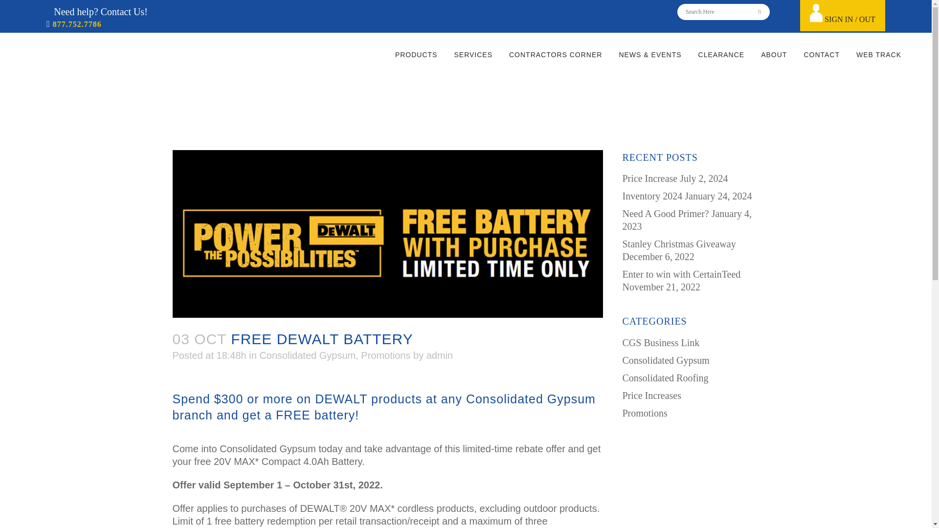 The width and height of the screenshot is (939, 528). Describe the element at coordinates (774, 54) in the screenshot. I see `ABOUT` at that location.